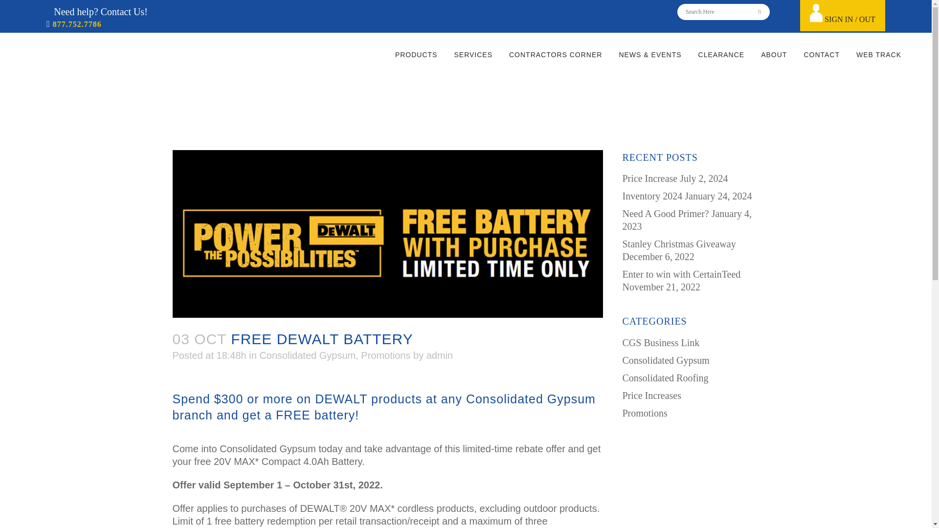 The width and height of the screenshot is (939, 528). Describe the element at coordinates (774, 54) in the screenshot. I see `ABOUT` at that location.